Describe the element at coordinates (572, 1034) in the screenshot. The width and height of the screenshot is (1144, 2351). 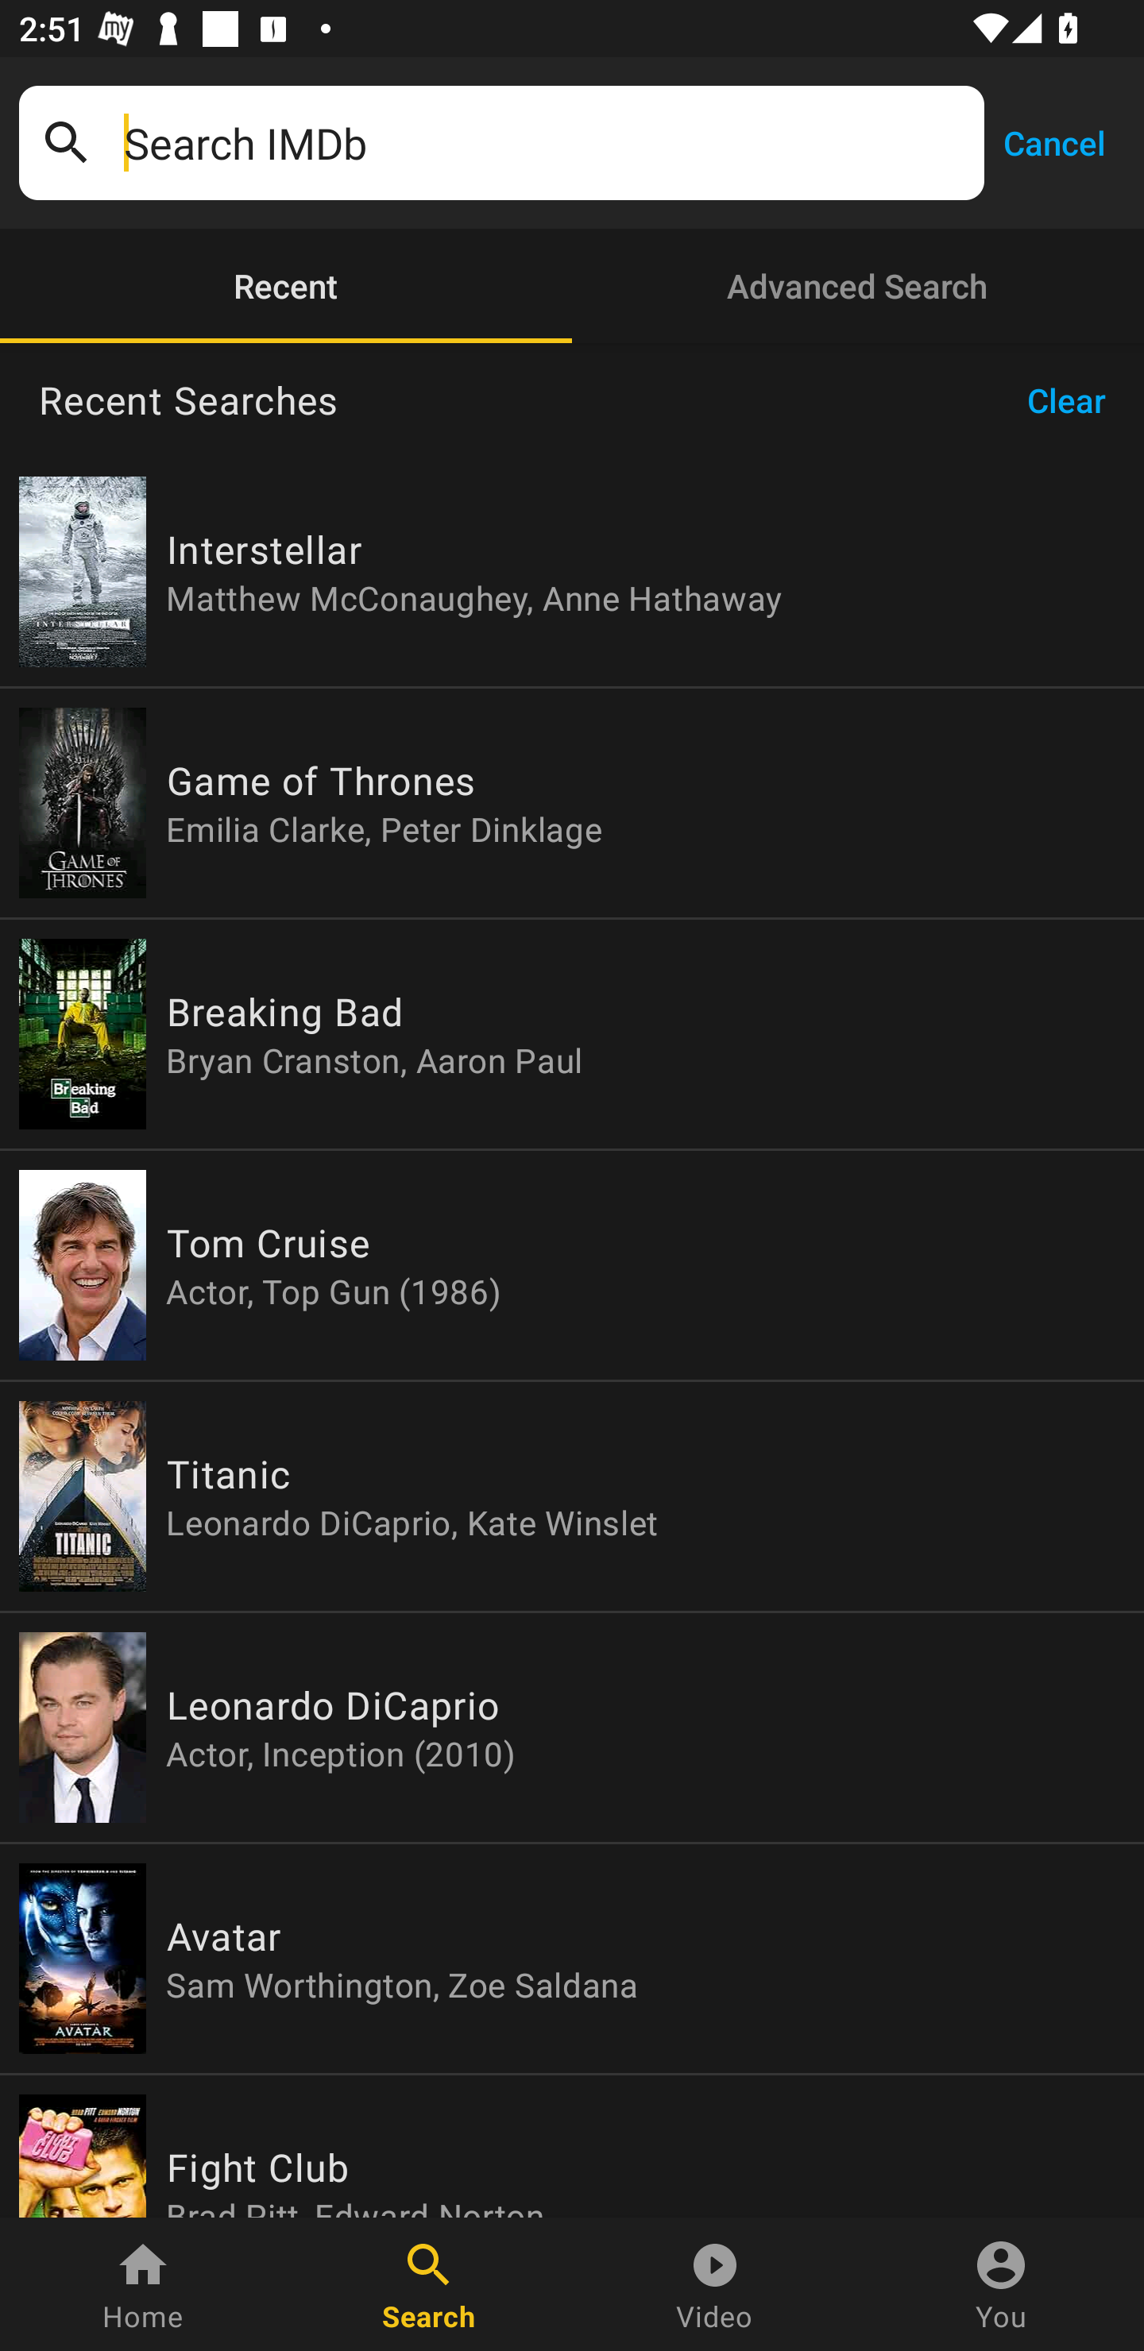
I see `Breaking Bad Bryan Cranston, Aaron Paul` at that location.